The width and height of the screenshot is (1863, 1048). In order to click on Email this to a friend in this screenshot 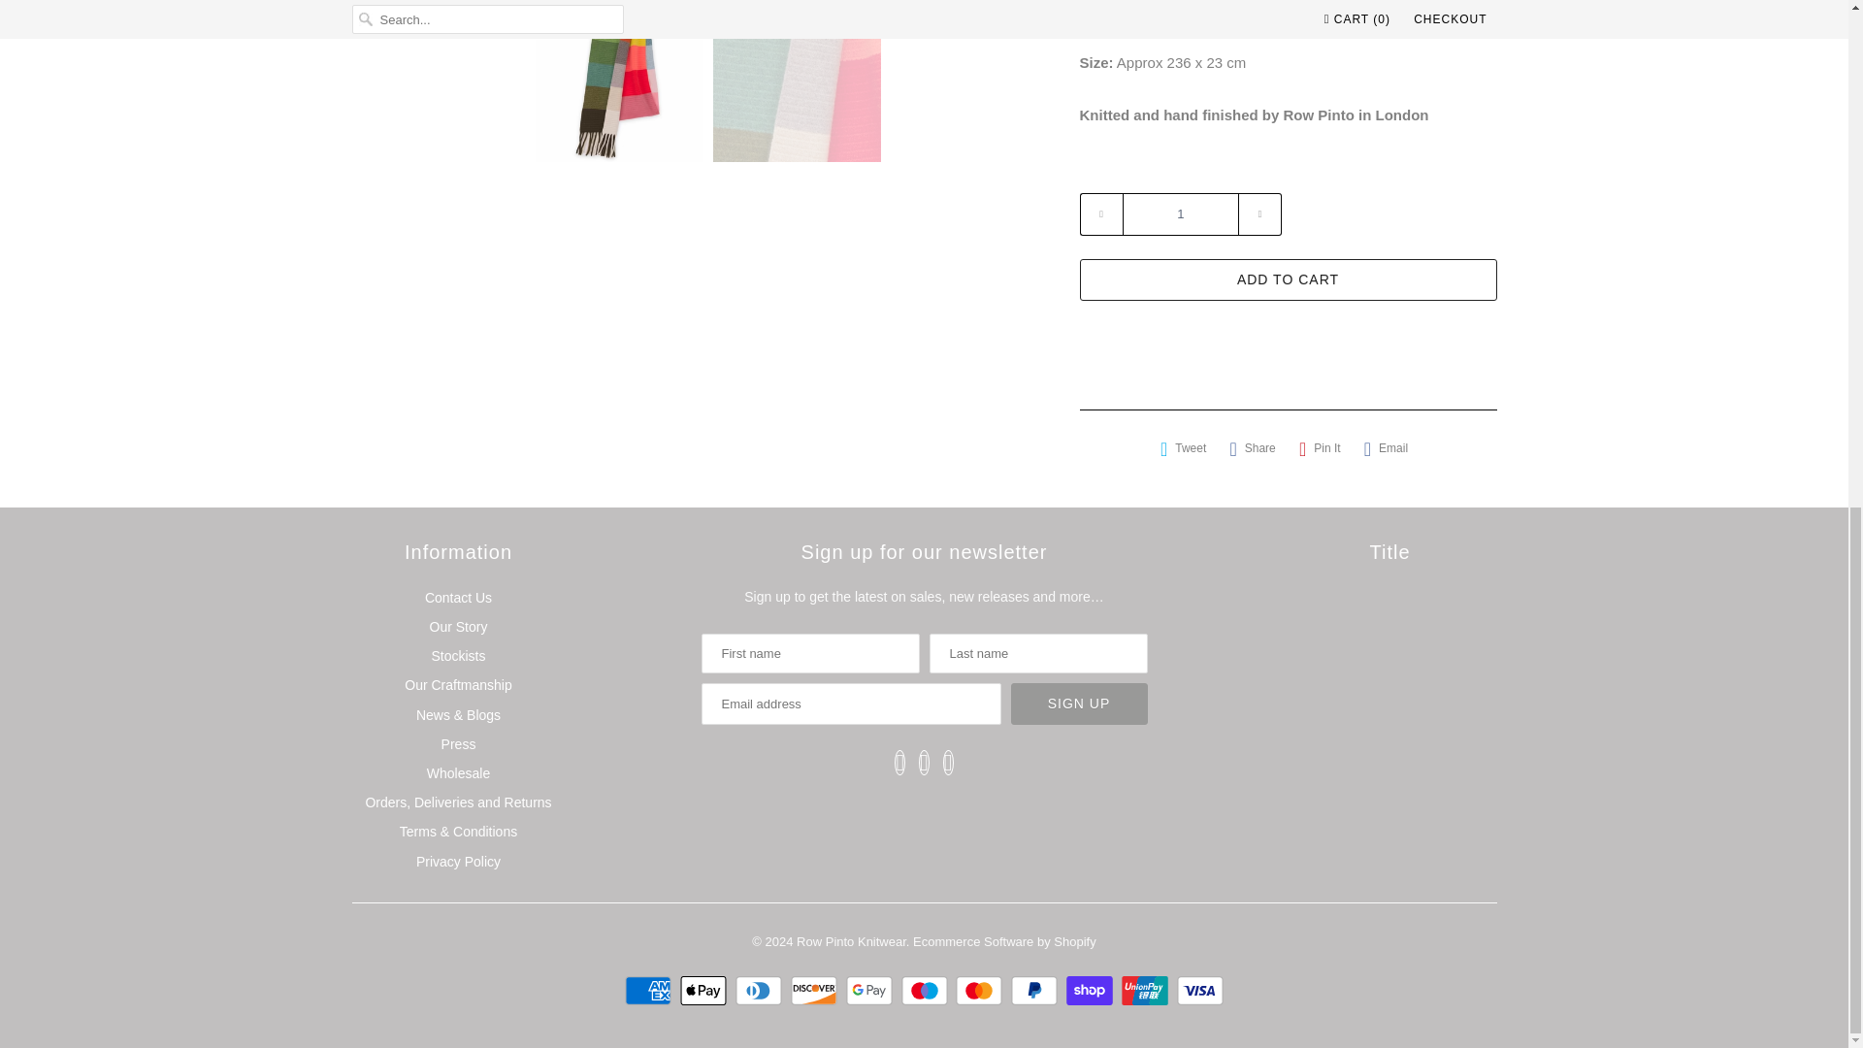, I will do `click(1386, 448)`.